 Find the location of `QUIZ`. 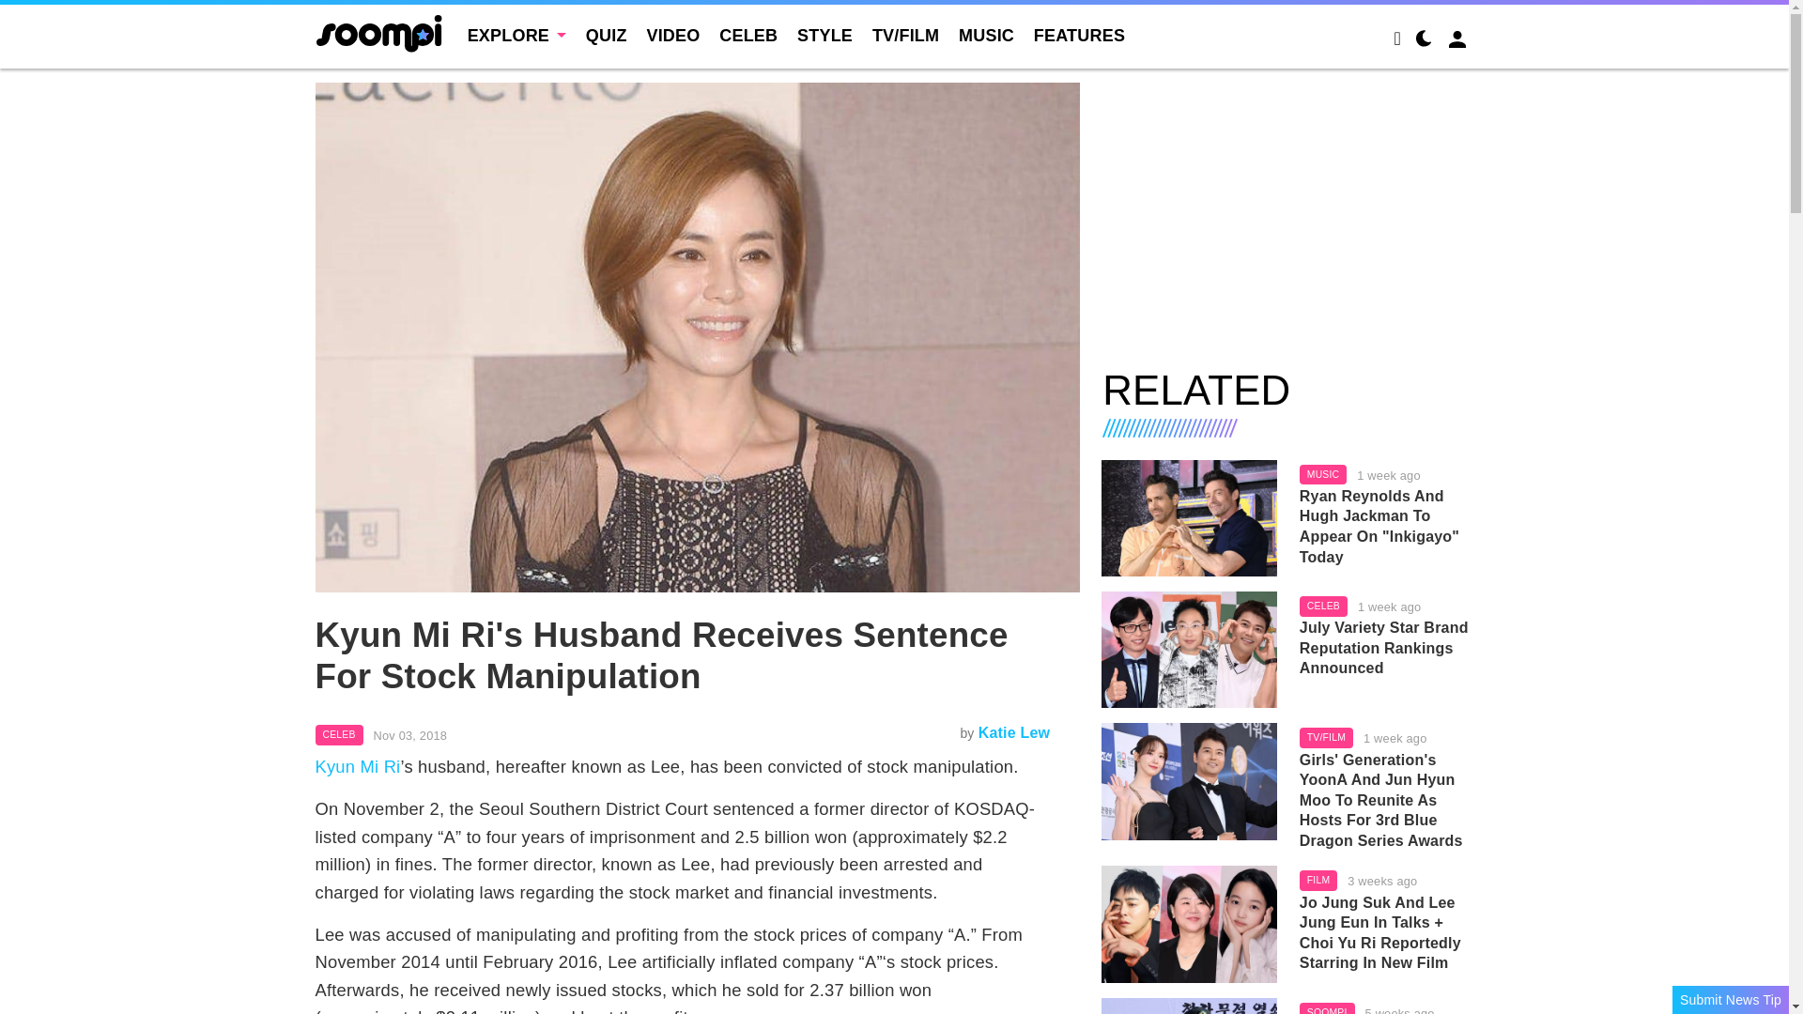

QUIZ is located at coordinates (607, 36).